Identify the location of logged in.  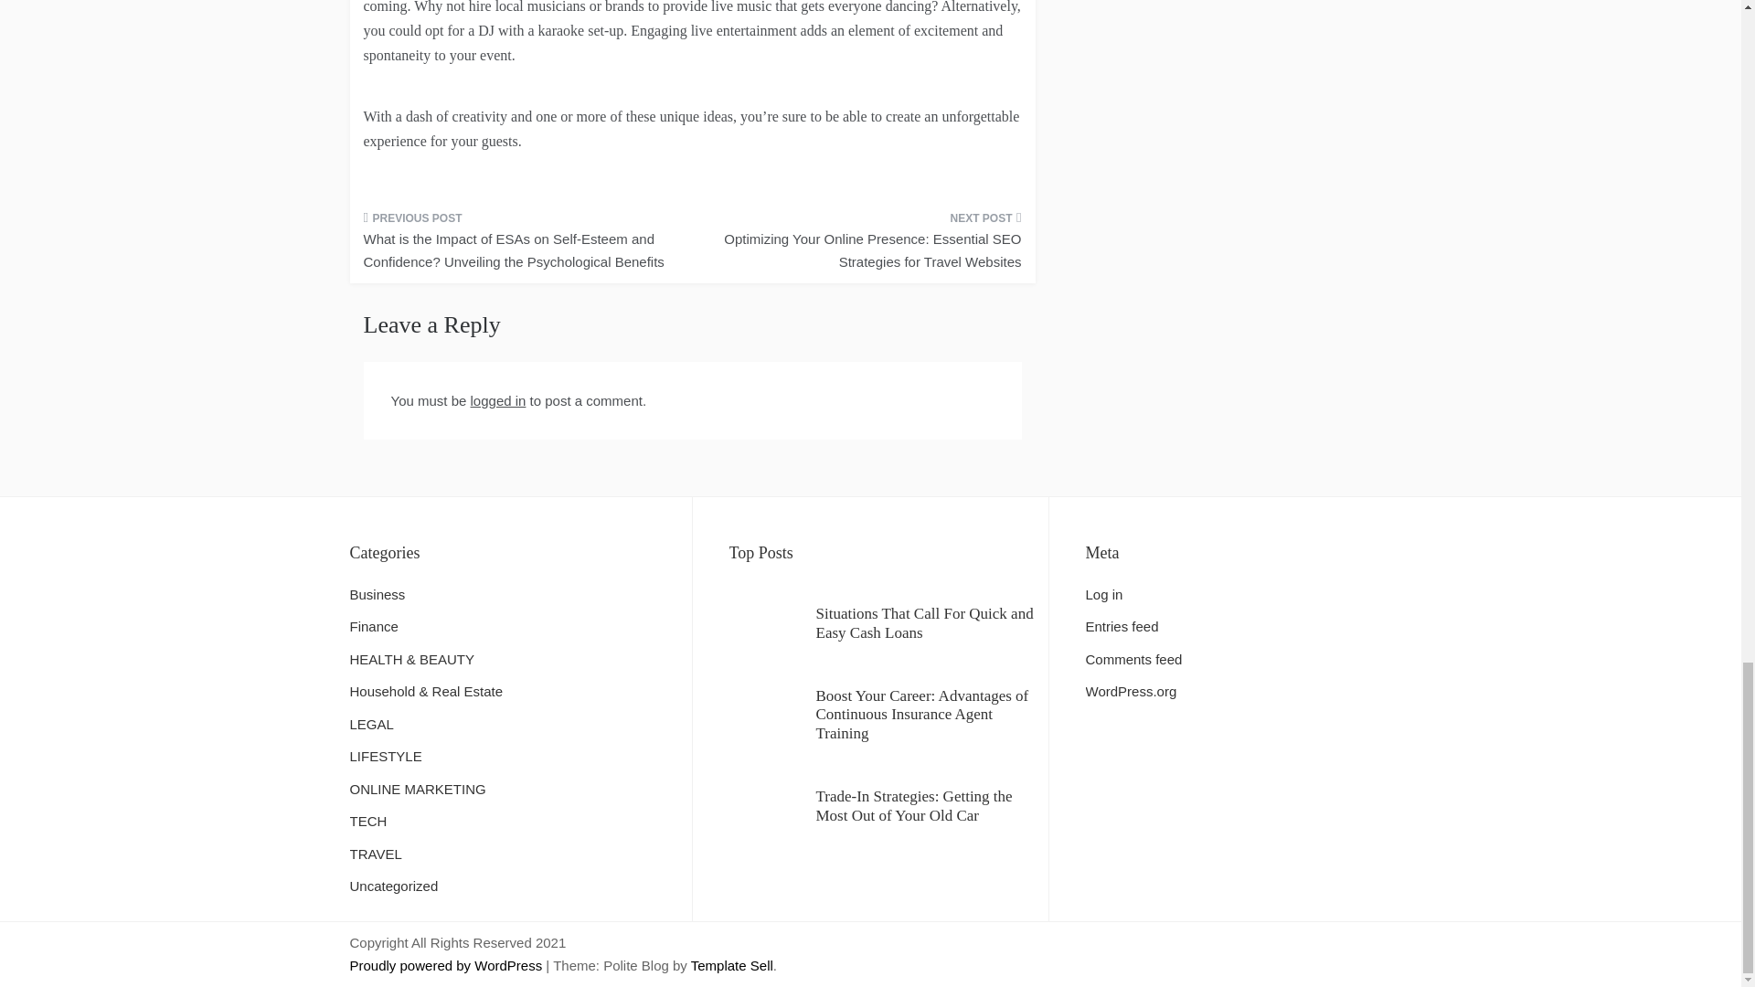
(498, 400).